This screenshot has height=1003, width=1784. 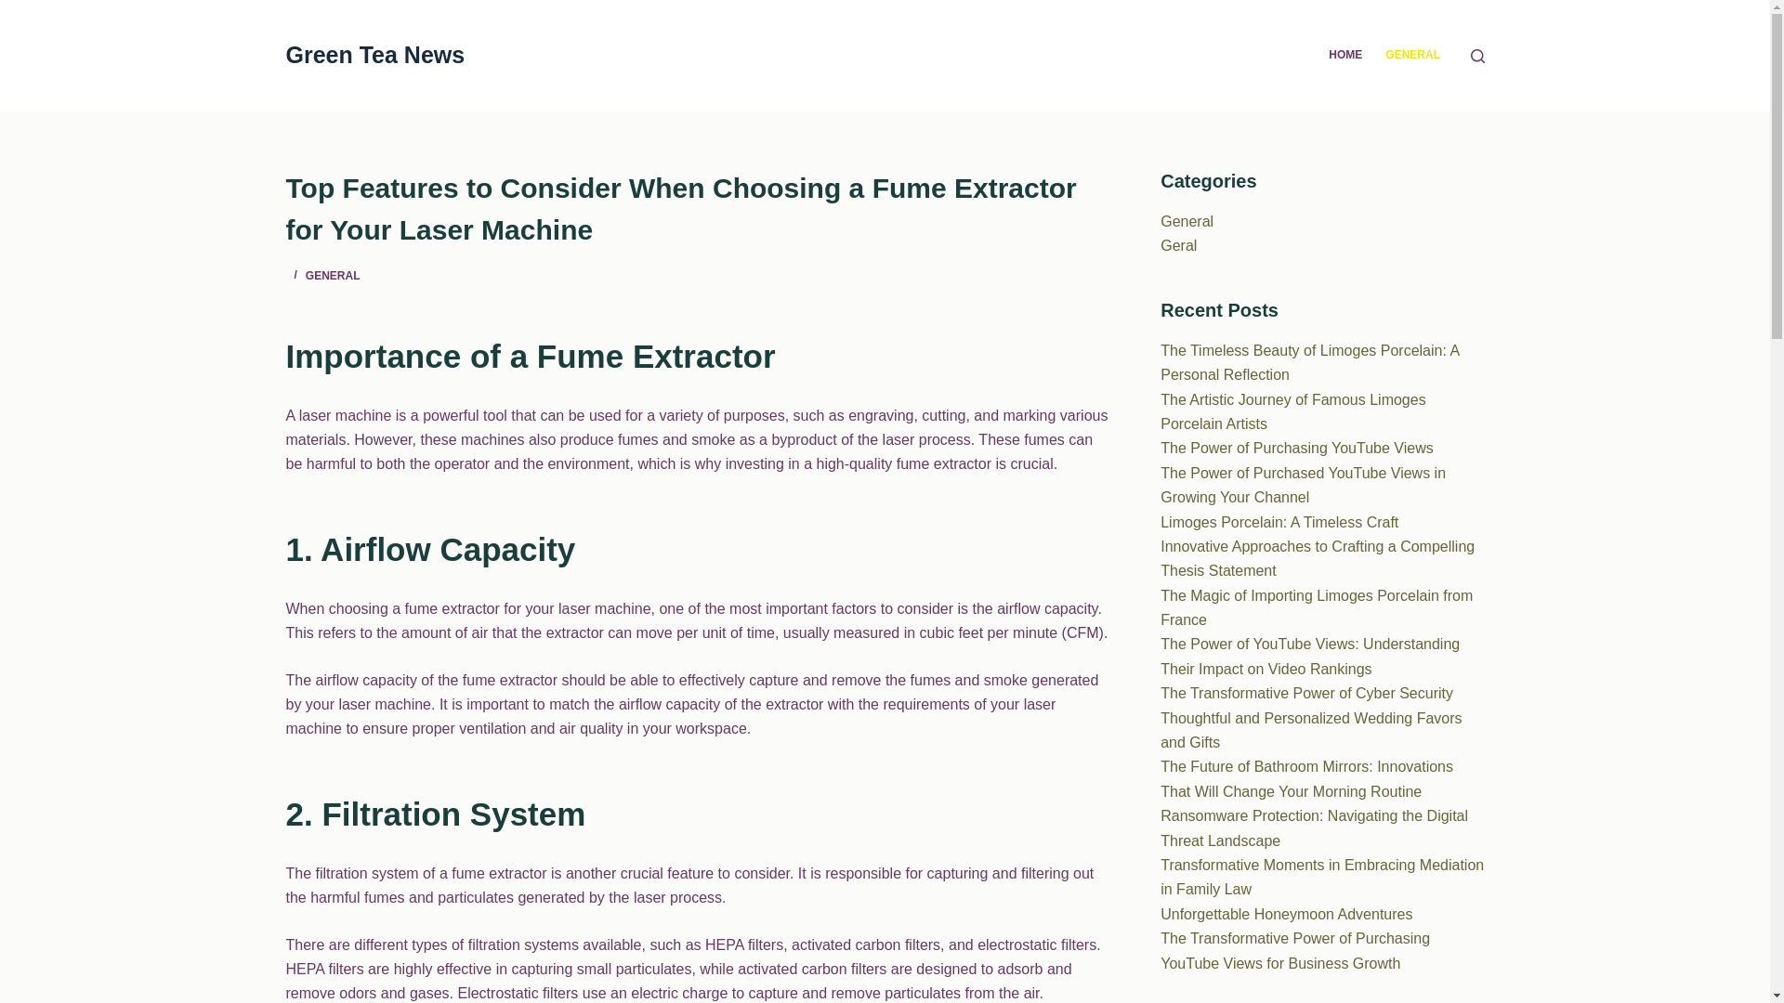 I want to click on Geral, so click(x=1178, y=245).